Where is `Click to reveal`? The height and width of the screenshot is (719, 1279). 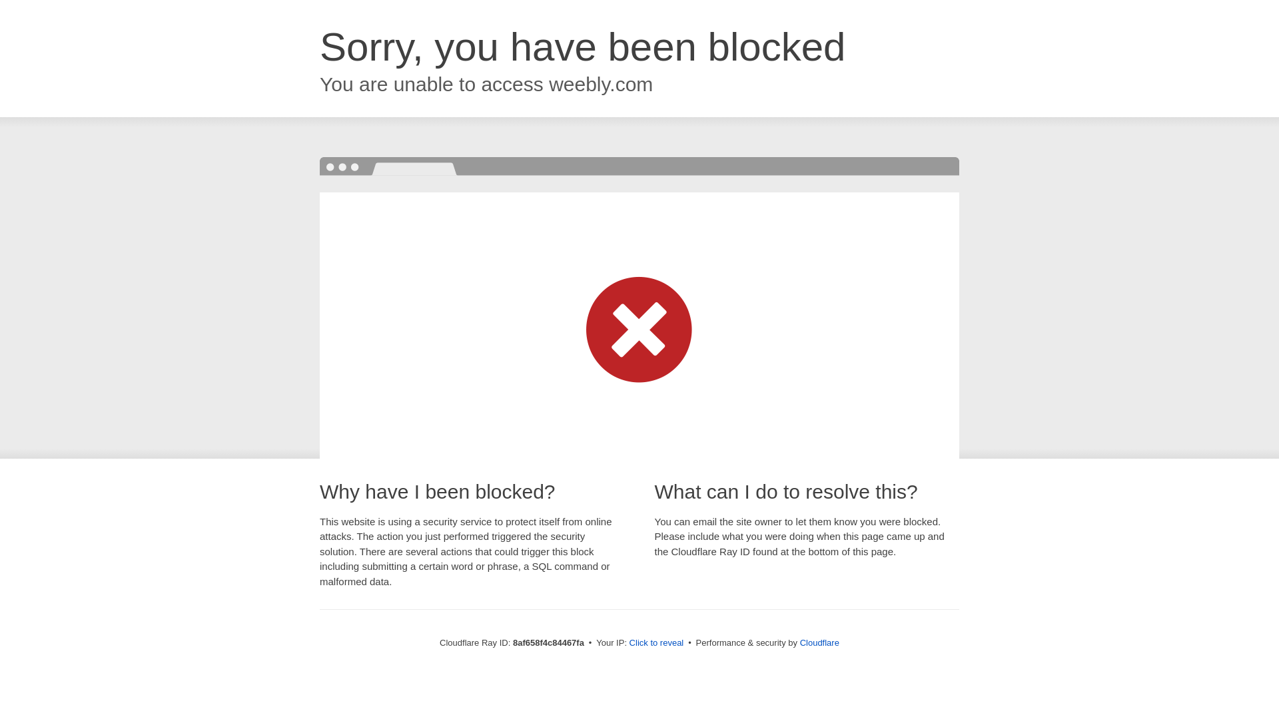 Click to reveal is located at coordinates (657, 643).